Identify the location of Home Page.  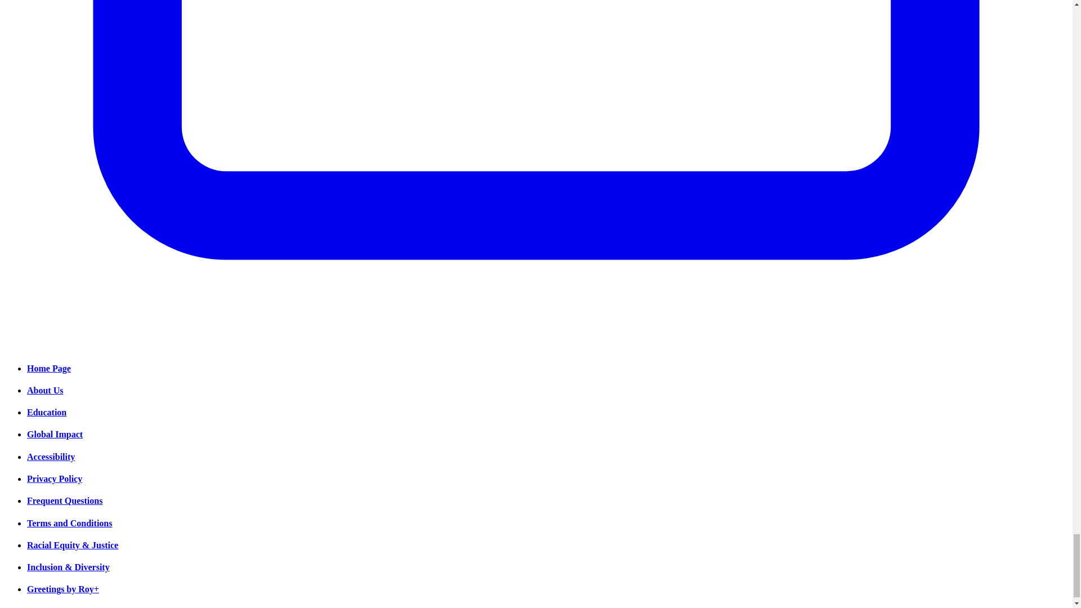
(49, 368).